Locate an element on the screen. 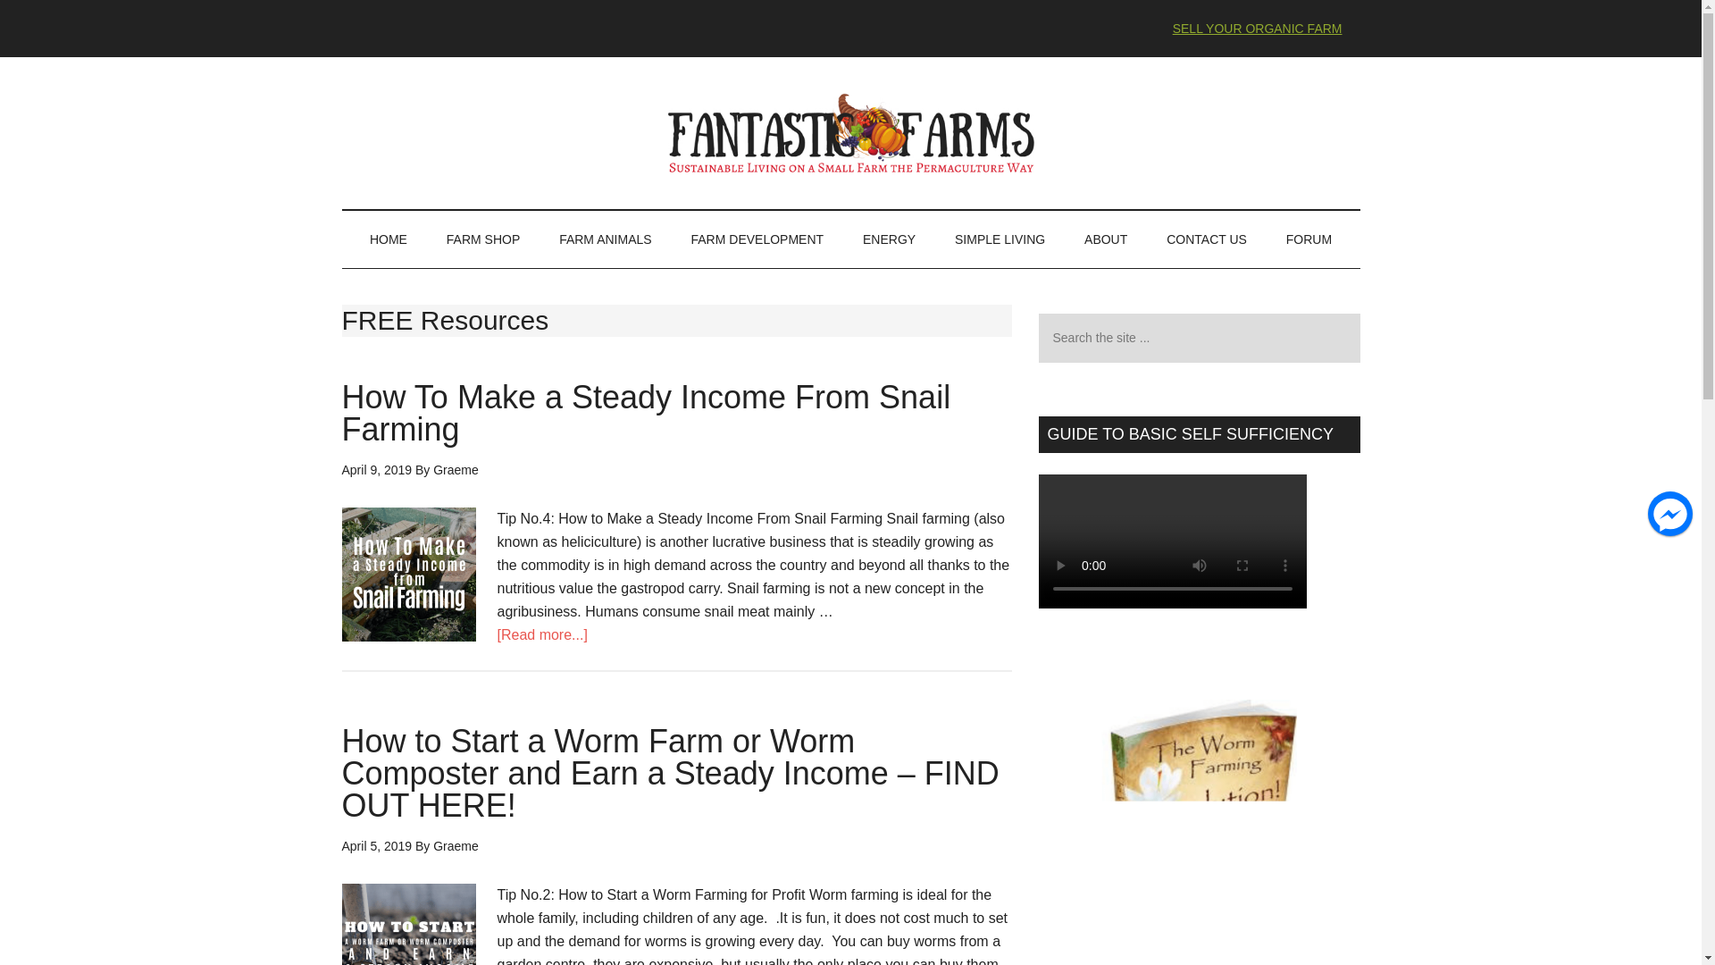  Fantastic Farms is located at coordinates (850, 132).